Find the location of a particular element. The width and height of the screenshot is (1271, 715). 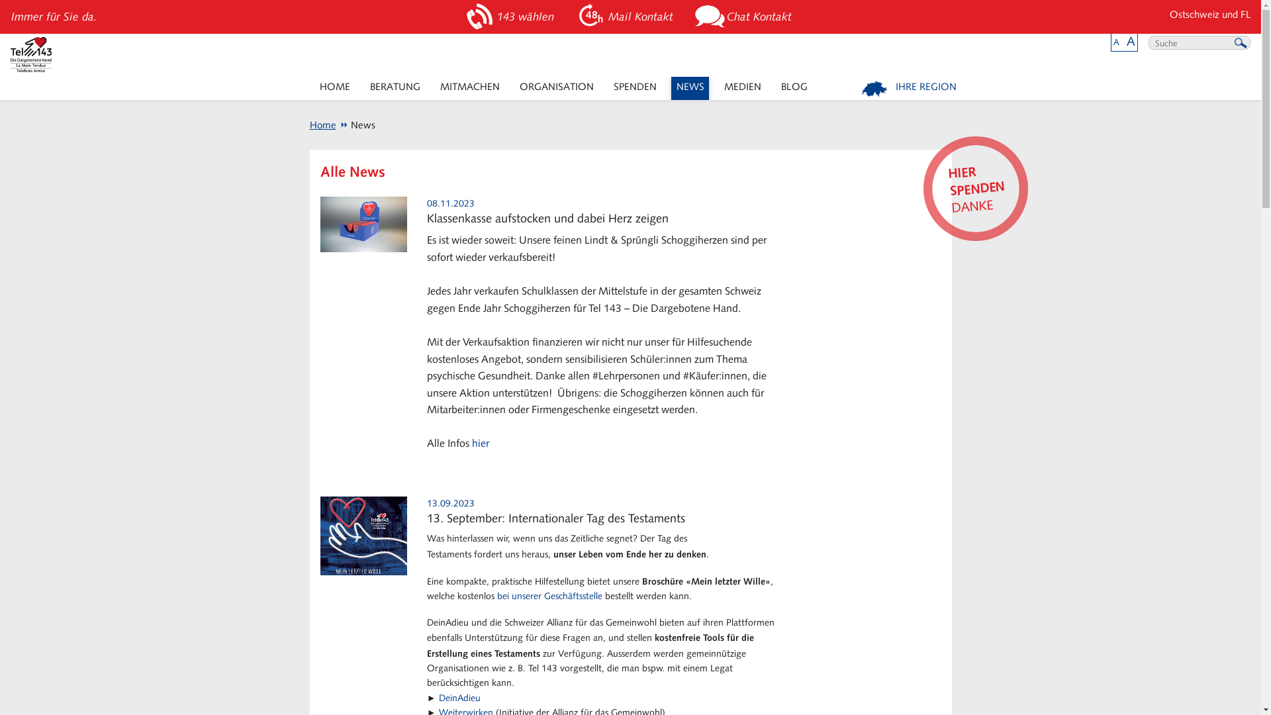

A is located at coordinates (1116, 42).